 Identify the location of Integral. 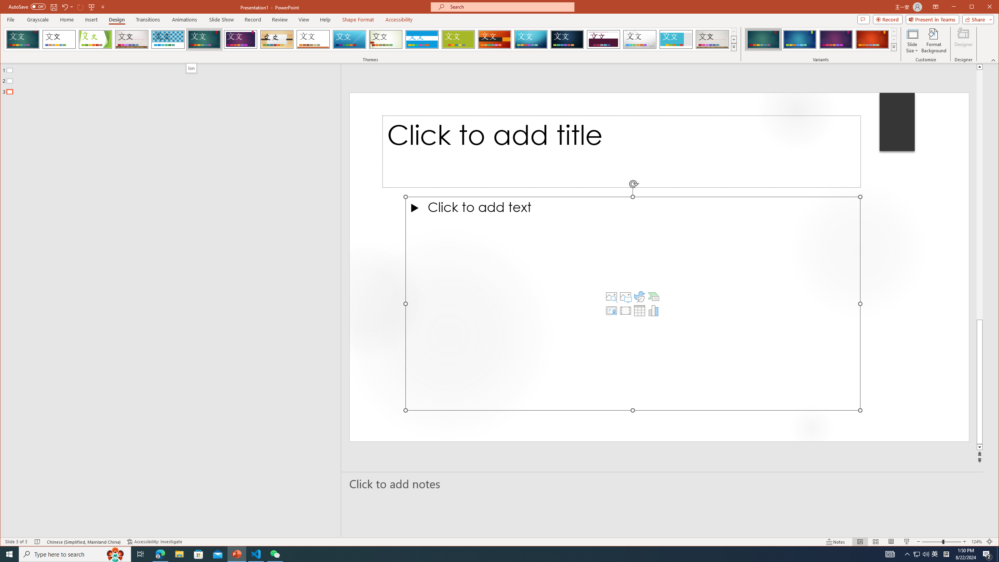
(168, 39).